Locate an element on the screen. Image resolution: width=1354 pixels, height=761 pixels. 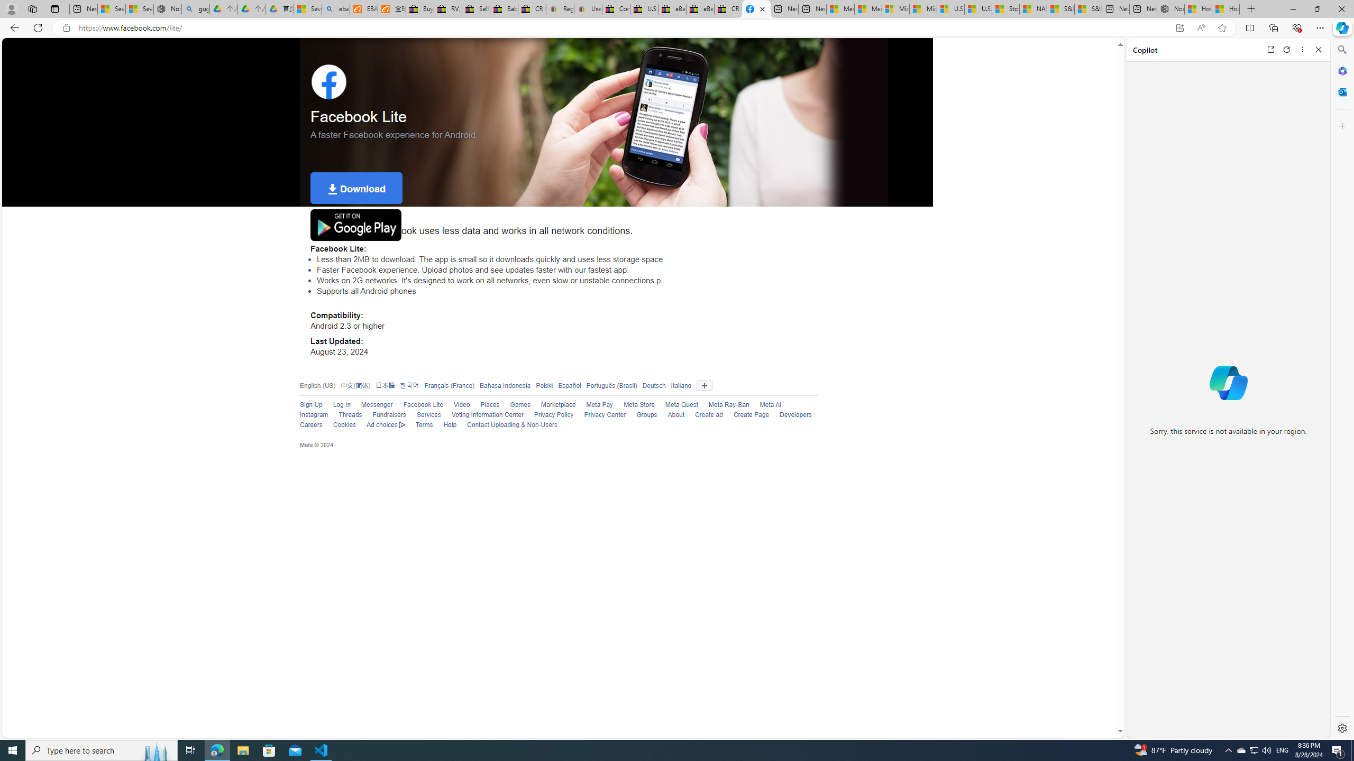
Meta Ray-Ban is located at coordinates (729, 405).